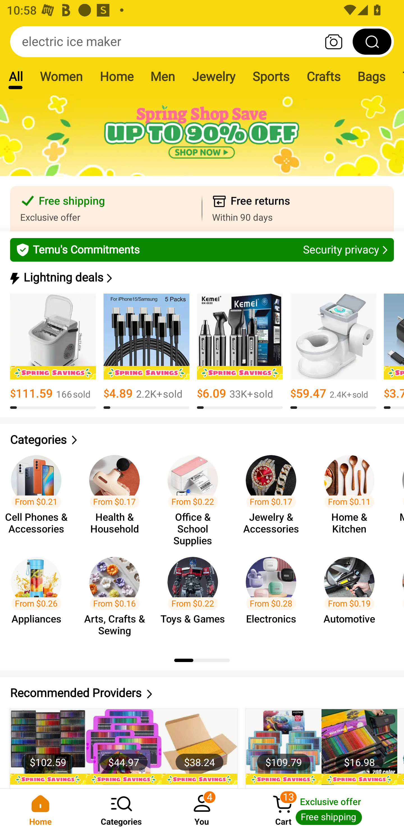 This screenshot has height=830, width=404. Describe the element at coordinates (39, 597) in the screenshot. I see `From $0.26 Appliances` at that location.